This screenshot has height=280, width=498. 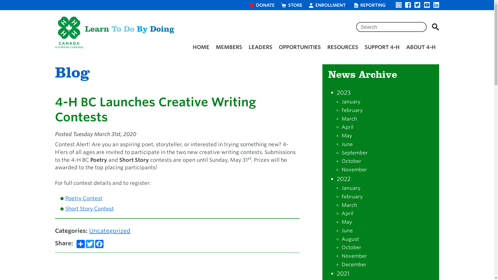 What do you see at coordinates (355, 153) in the screenshot?
I see `September` at bounding box center [355, 153].